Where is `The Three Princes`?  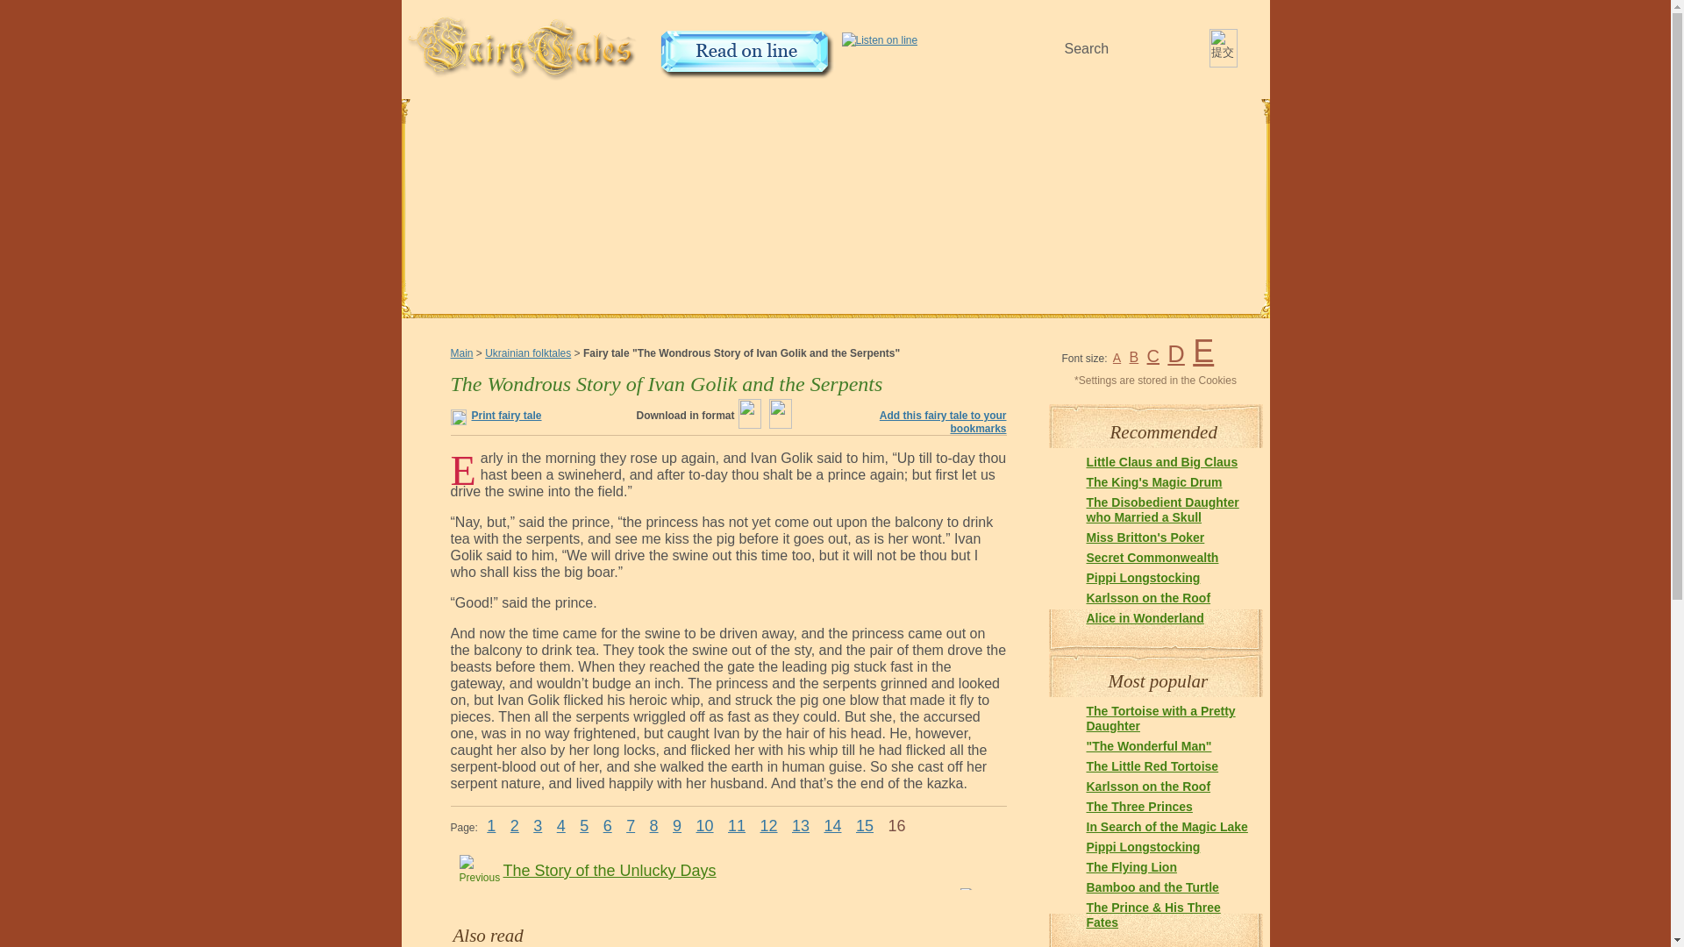 The Three Princes is located at coordinates (1138, 806).